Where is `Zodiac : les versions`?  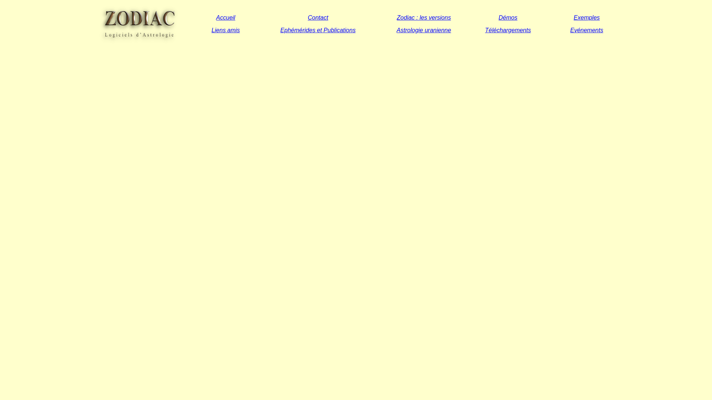
Zodiac : les versions is located at coordinates (424, 17).